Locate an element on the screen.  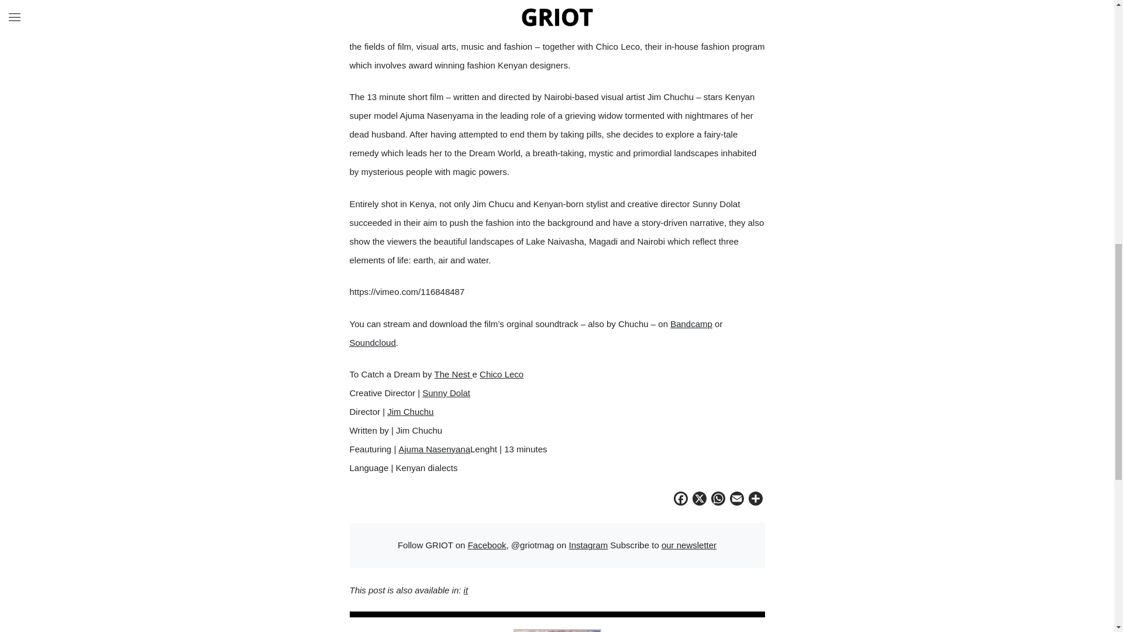
To catch a dream is located at coordinates (721, 8).